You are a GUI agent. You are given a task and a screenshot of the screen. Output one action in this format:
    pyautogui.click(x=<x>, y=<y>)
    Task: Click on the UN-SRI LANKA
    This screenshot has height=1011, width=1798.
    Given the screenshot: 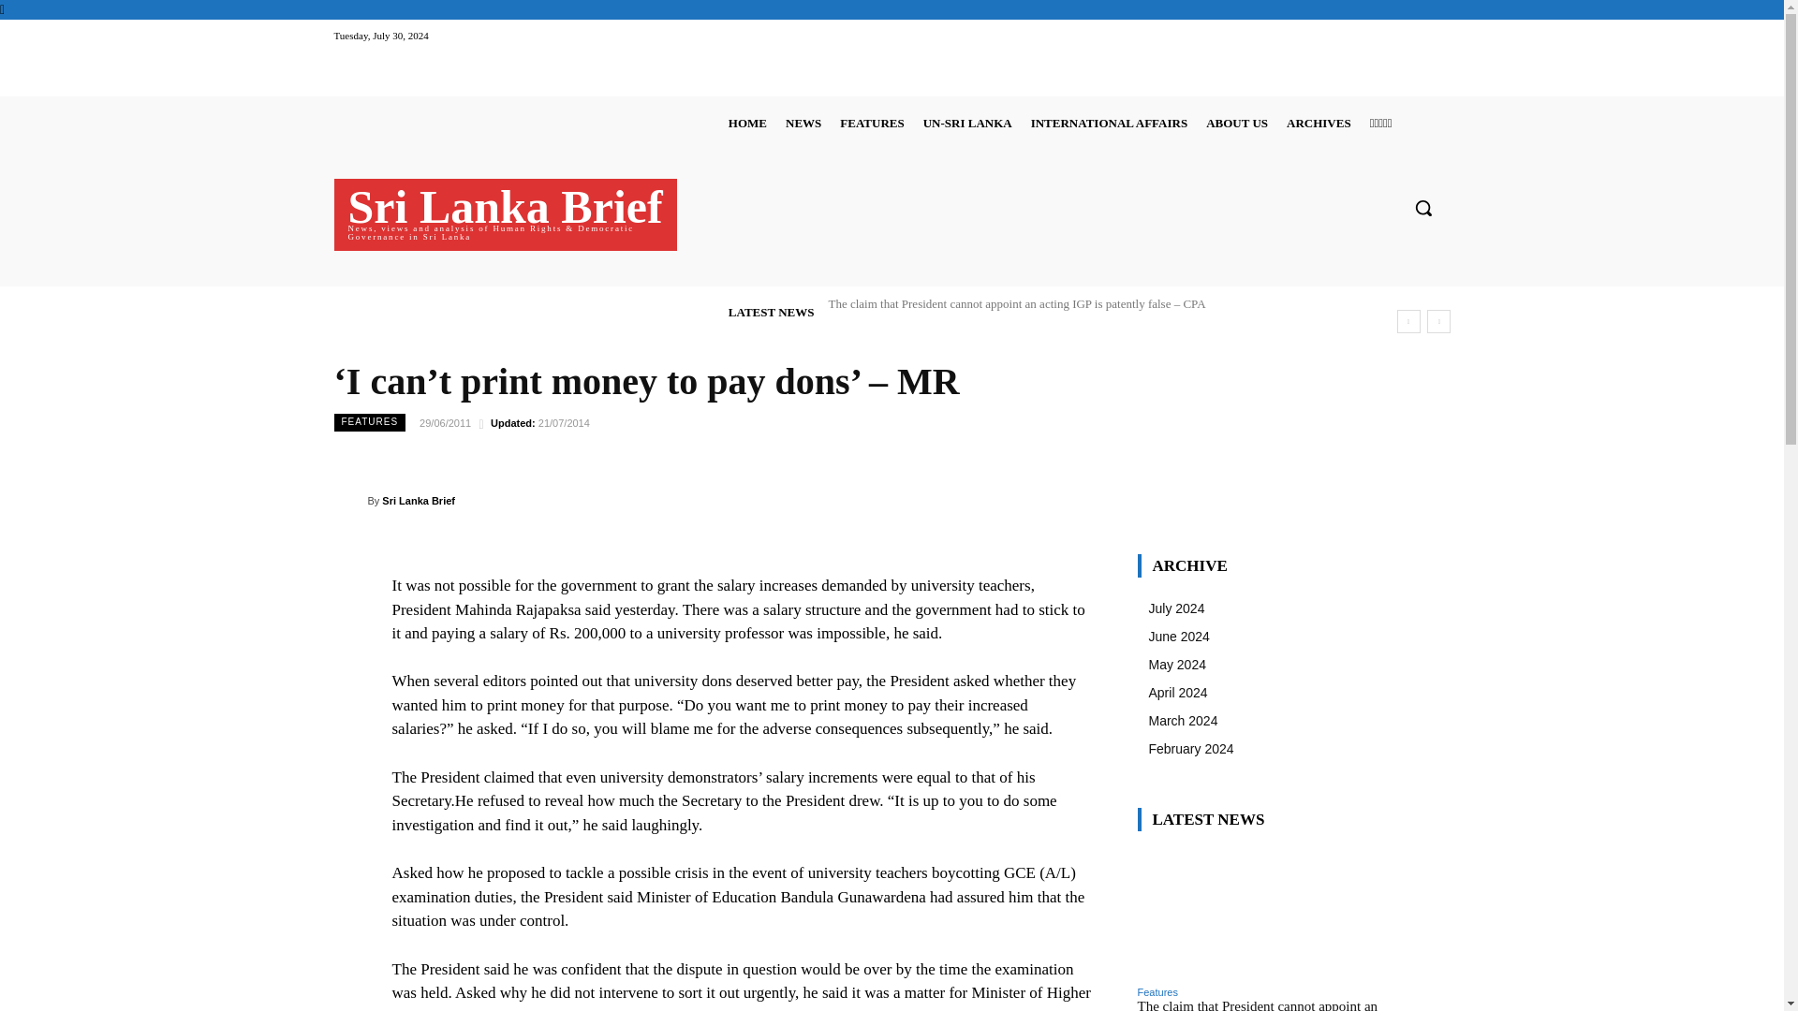 What is the action you would take?
    pyautogui.click(x=966, y=122)
    